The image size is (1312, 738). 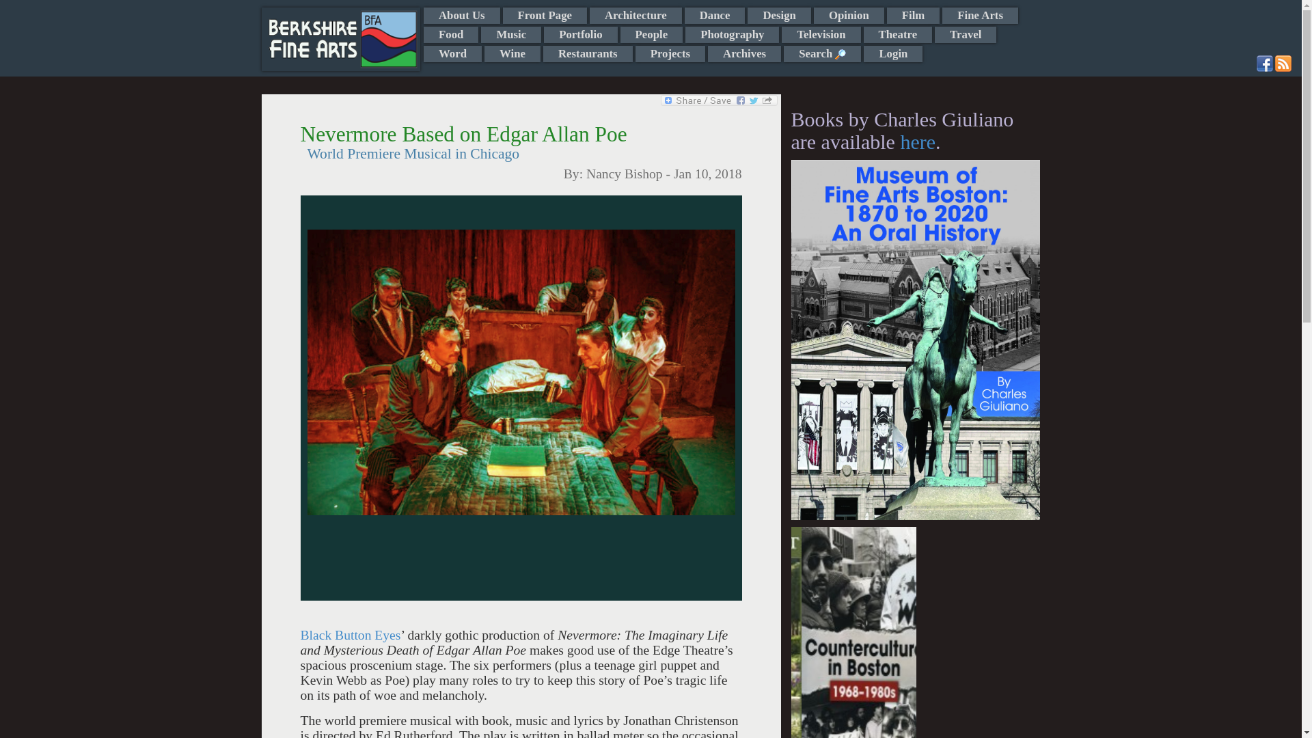 What do you see at coordinates (544, 15) in the screenshot?
I see `Front Page` at bounding box center [544, 15].